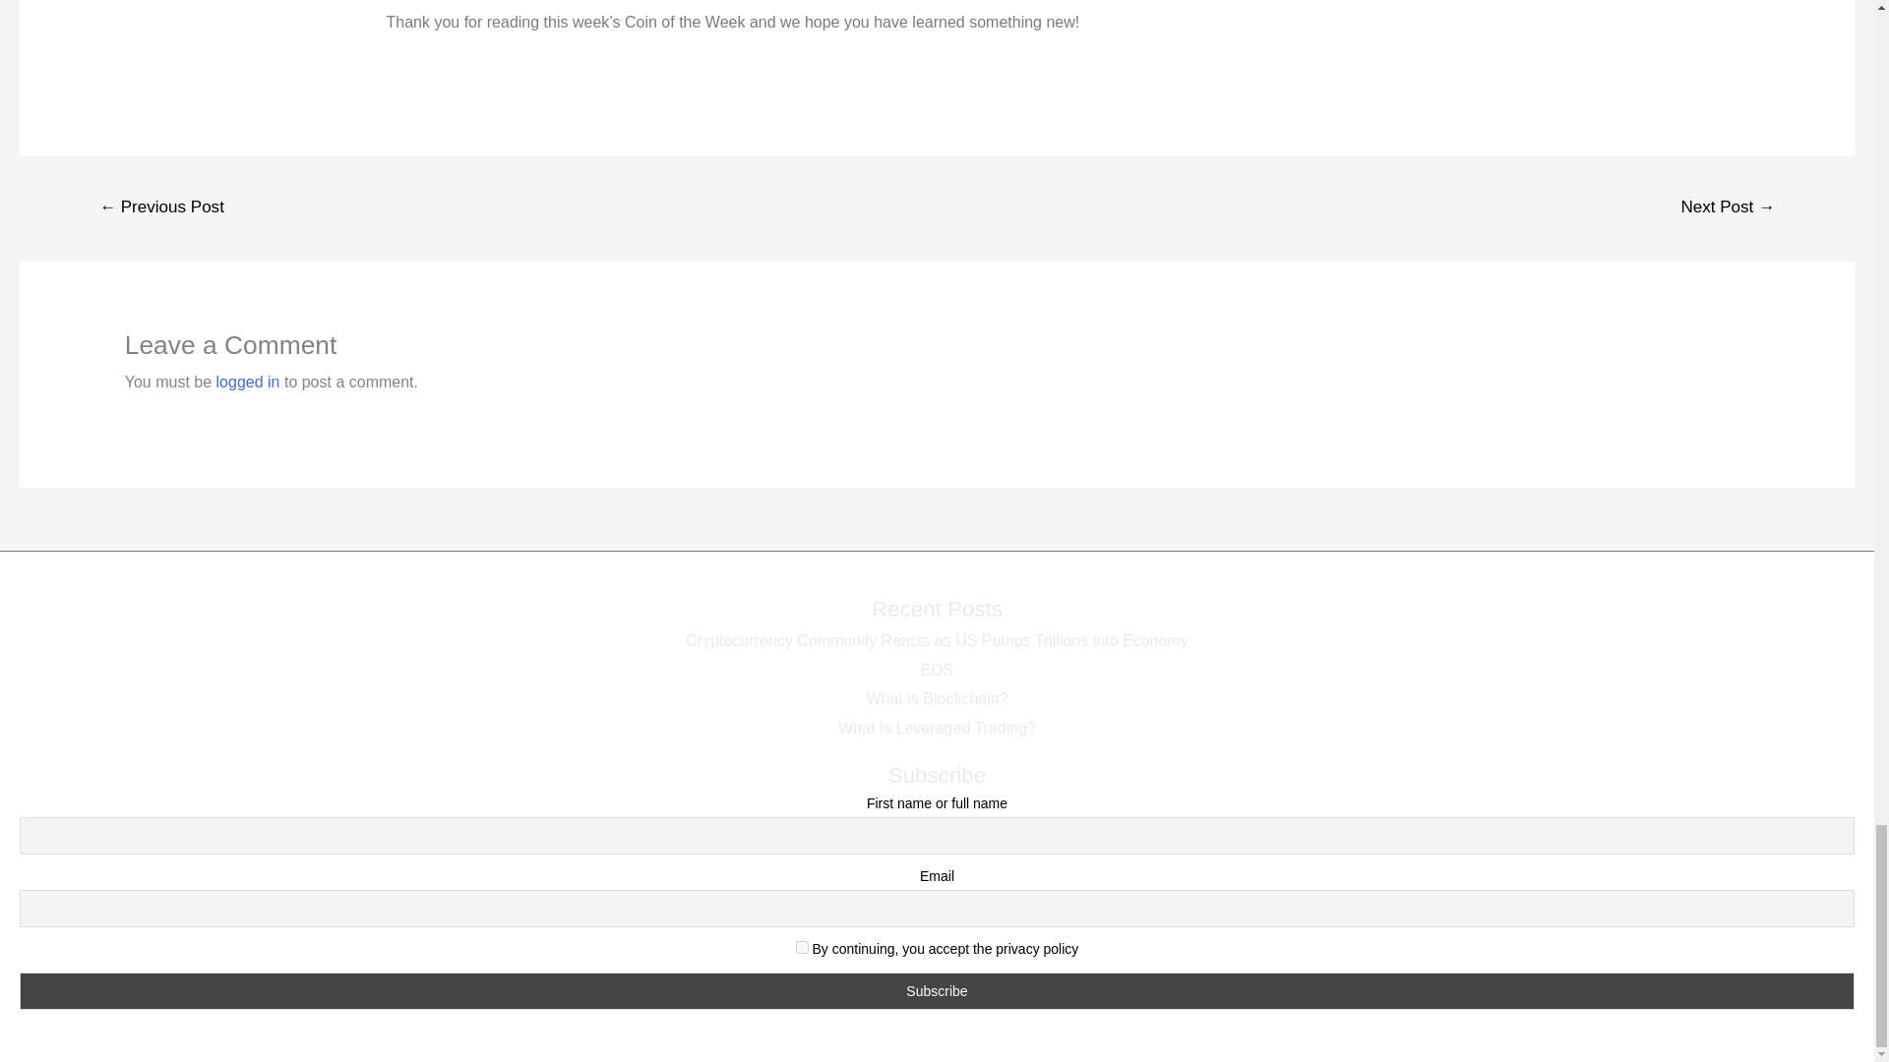  What do you see at coordinates (937, 670) in the screenshot?
I see `EOS` at bounding box center [937, 670].